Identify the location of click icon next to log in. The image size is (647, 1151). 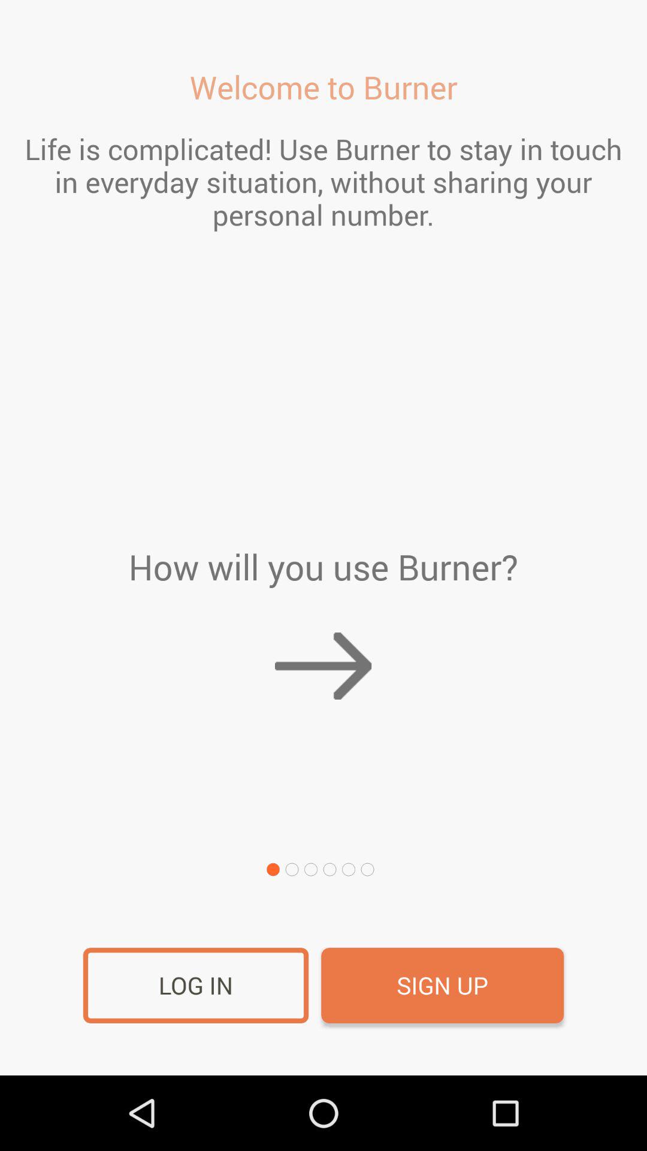
(442, 986).